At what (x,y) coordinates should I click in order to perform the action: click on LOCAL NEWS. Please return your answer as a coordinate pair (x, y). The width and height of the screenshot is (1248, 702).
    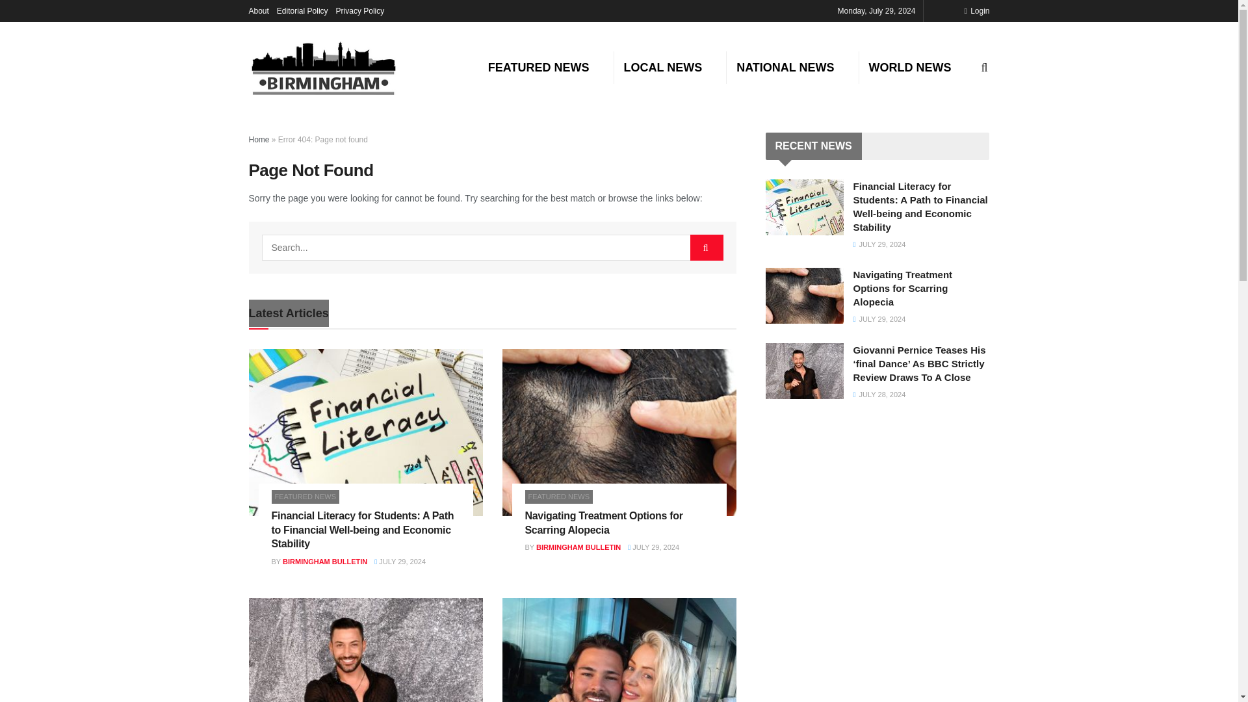
    Looking at the image, I should click on (663, 67).